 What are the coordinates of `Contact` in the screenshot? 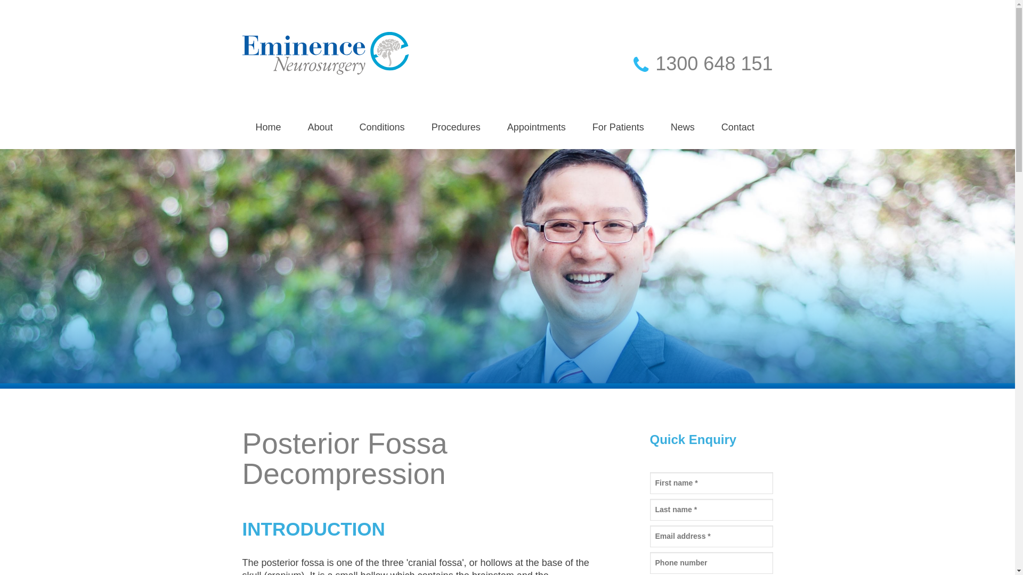 It's located at (738, 127).